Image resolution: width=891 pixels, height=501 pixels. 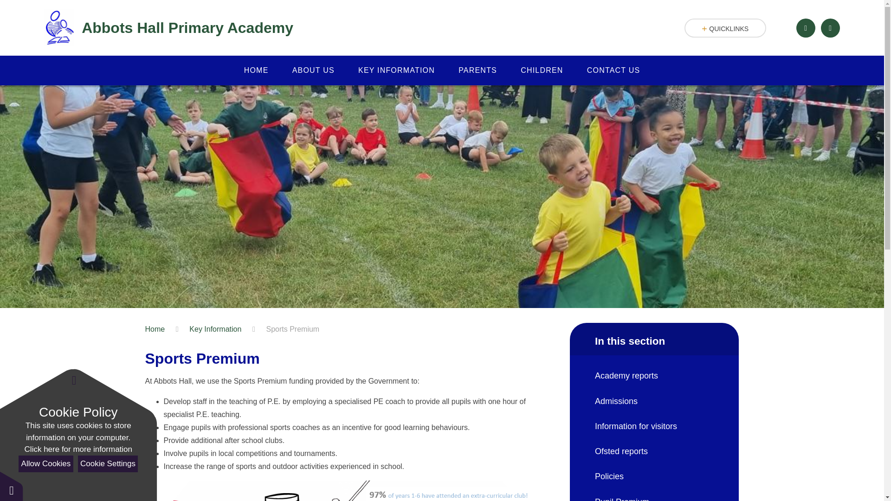 What do you see at coordinates (45, 464) in the screenshot?
I see `Allow Cookies` at bounding box center [45, 464].